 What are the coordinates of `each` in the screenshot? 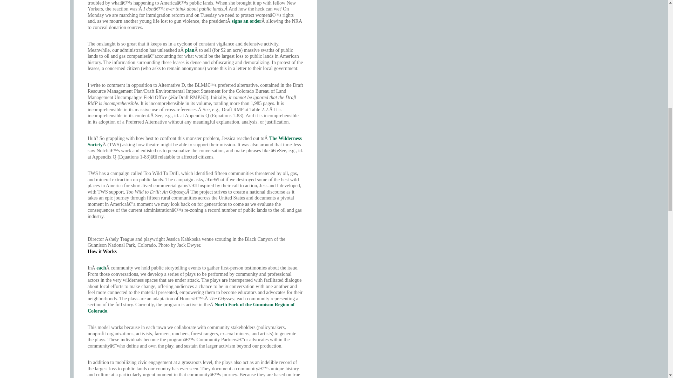 It's located at (101, 268).